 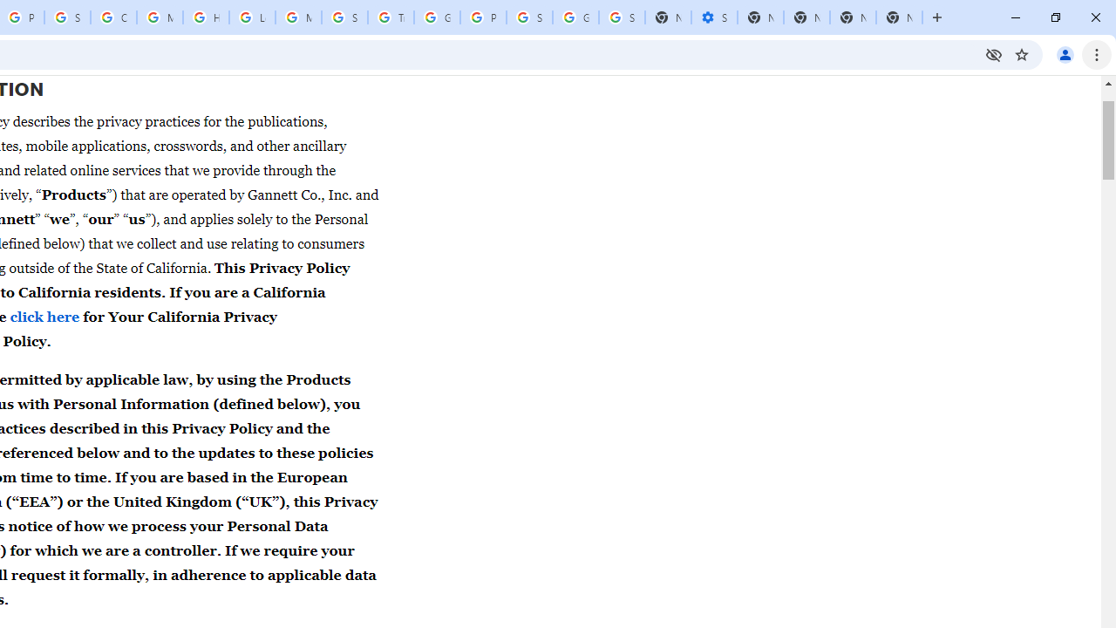 What do you see at coordinates (67, 17) in the screenshot?
I see `Sign in - Google Accounts` at bounding box center [67, 17].